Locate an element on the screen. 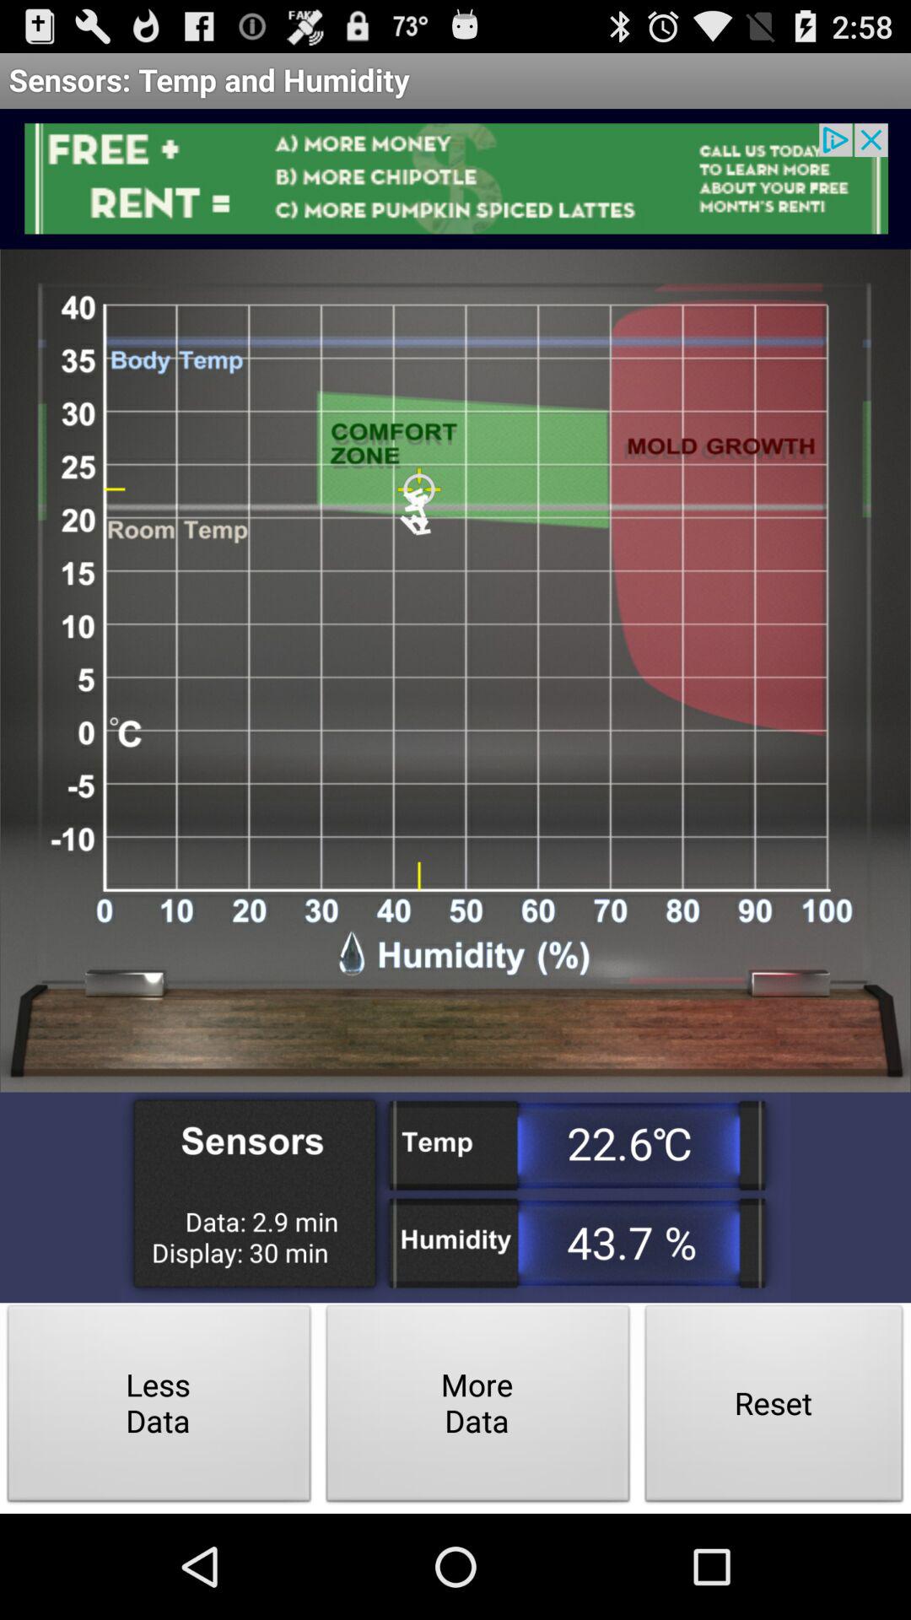  press the icon next to the less
data is located at coordinates (477, 1407).